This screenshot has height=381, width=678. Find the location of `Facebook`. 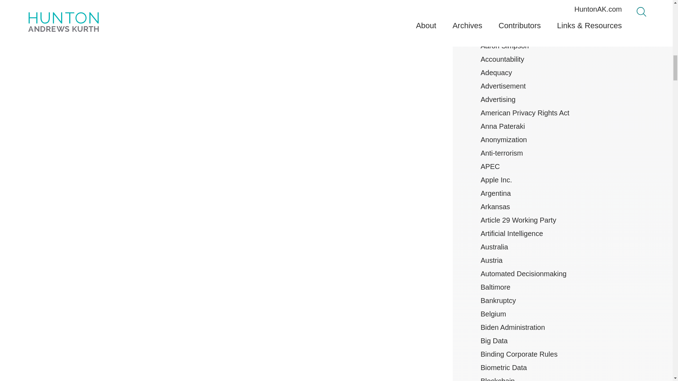

Facebook is located at coordinates (413, 1).